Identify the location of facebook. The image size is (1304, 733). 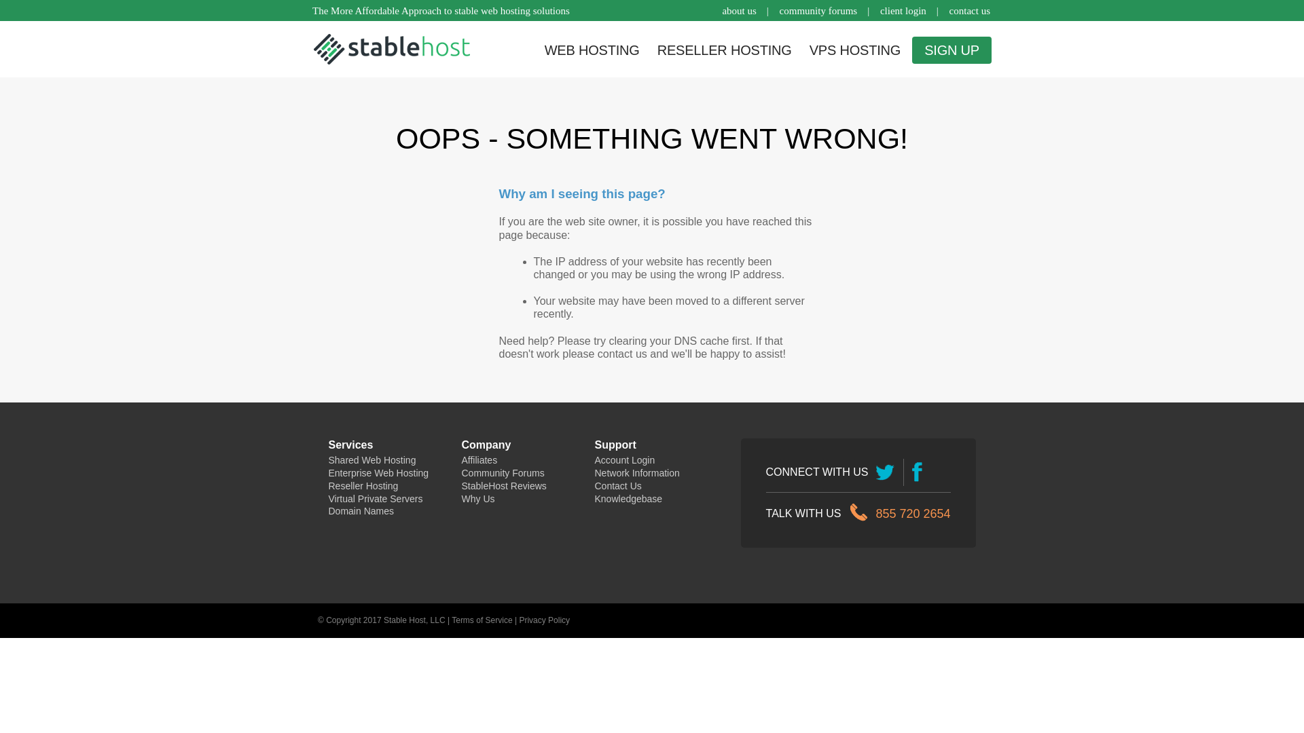
(917, 472).